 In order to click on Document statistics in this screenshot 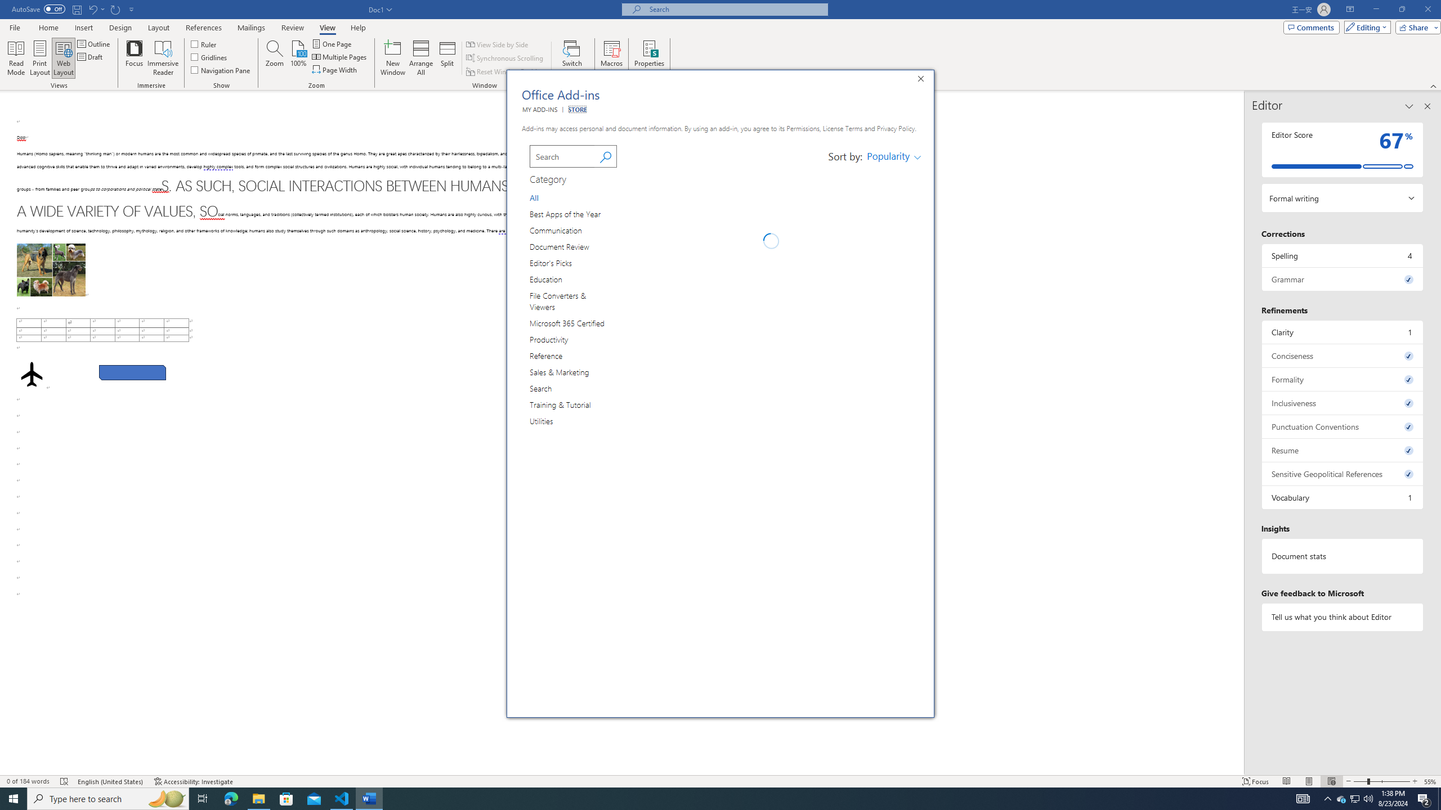, I will do `click(1343, 556)`.